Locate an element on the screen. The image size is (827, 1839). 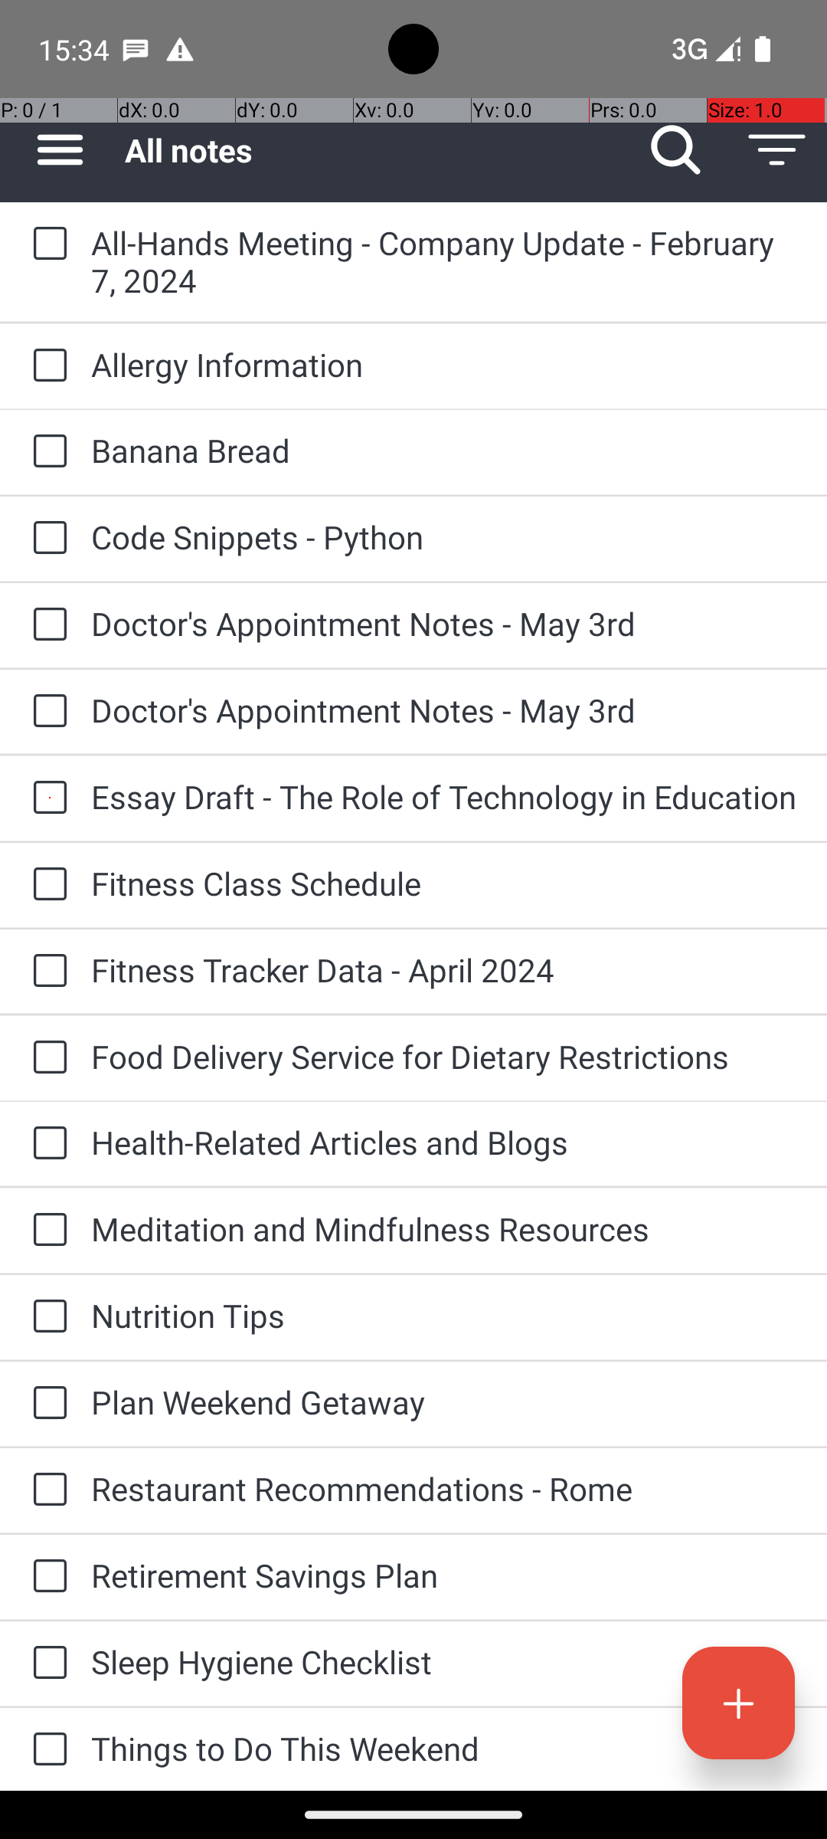
 is located at coordinates (675, 150).